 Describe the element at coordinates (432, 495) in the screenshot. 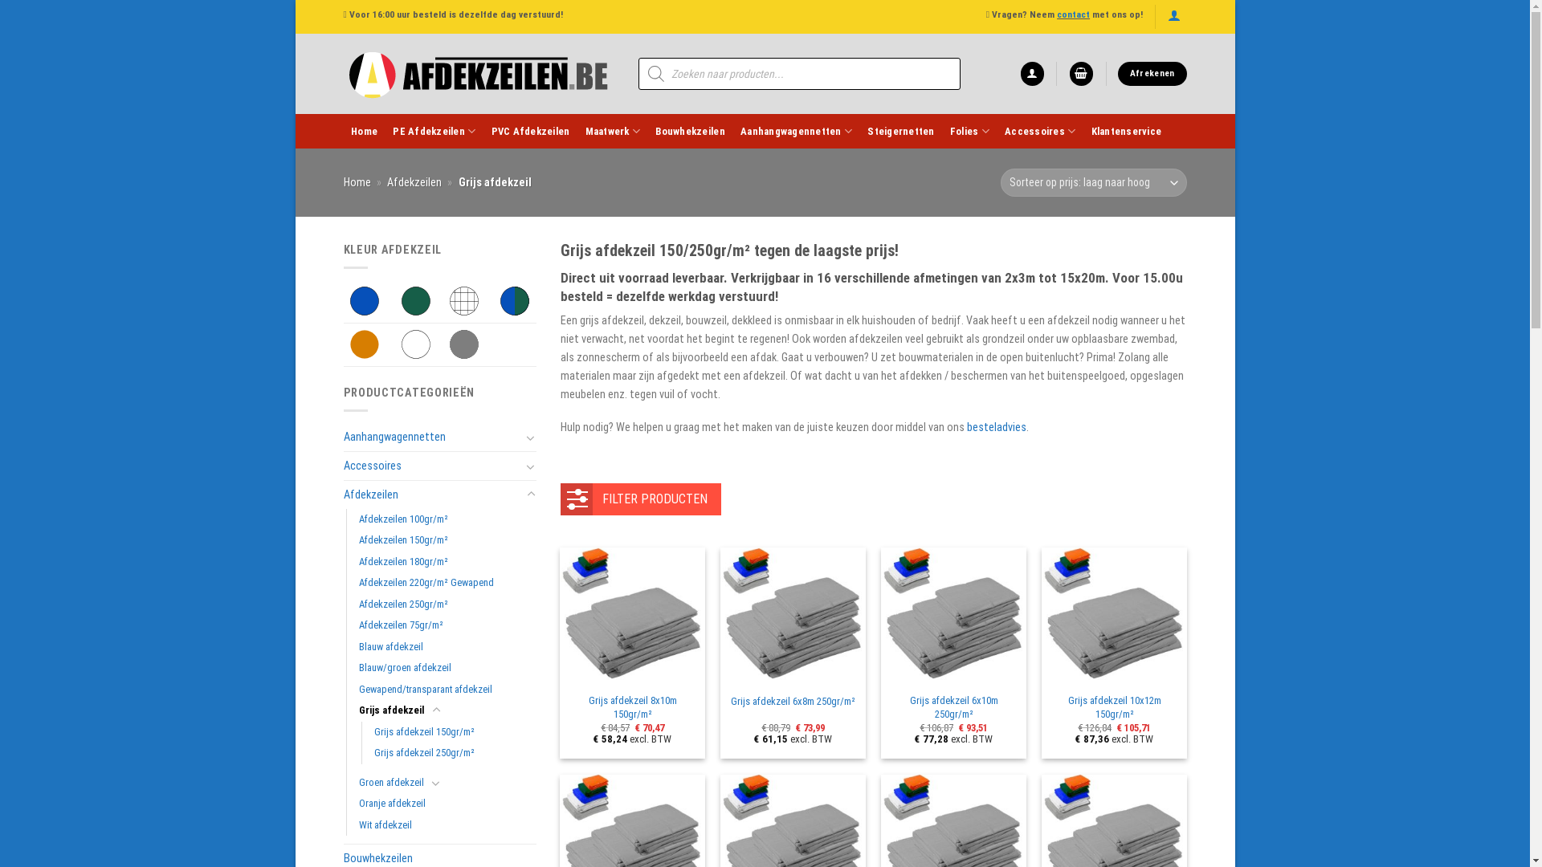

I see `Afdekzeilen` at that location.